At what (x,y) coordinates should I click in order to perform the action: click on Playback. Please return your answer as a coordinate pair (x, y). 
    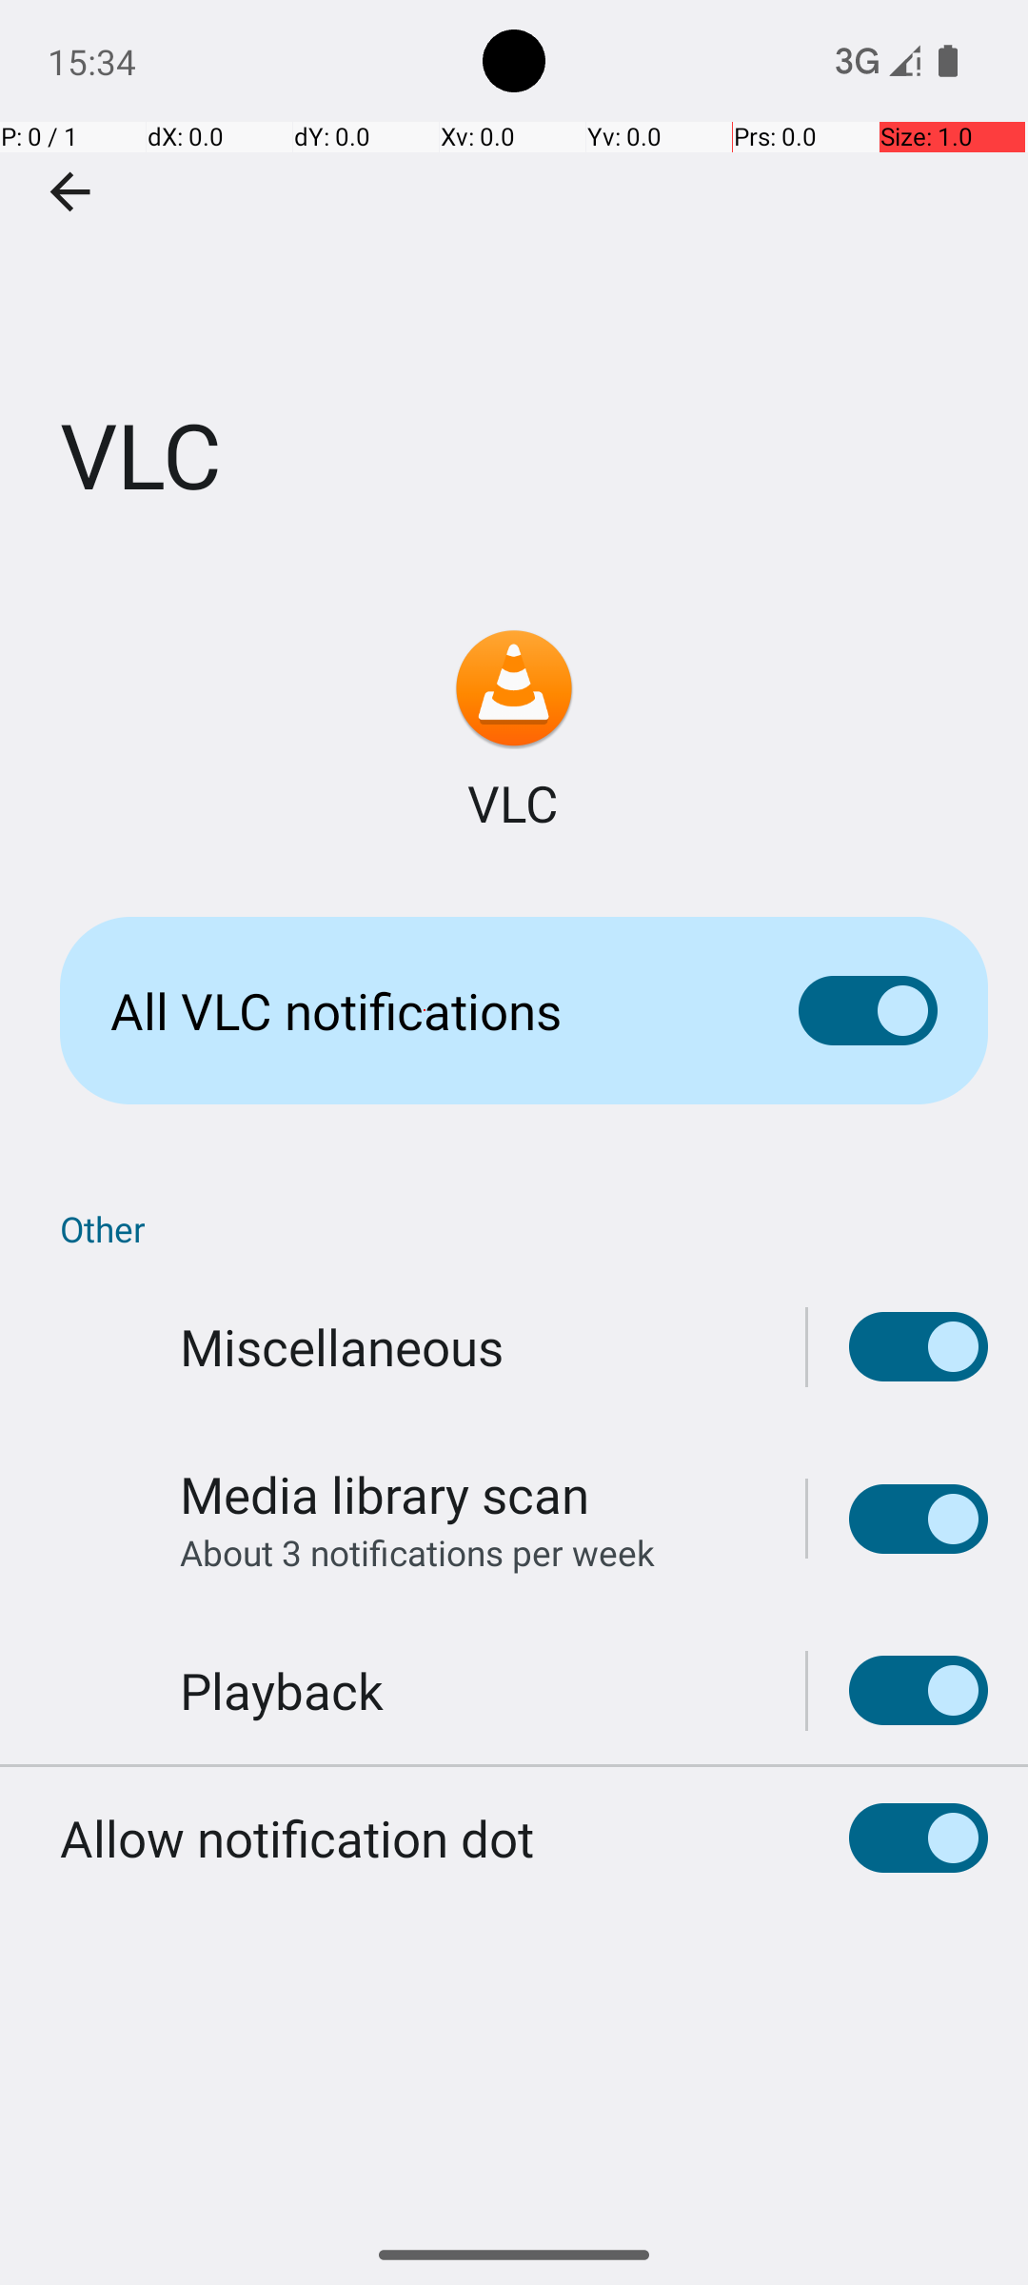
    Looking at the image, I should click on (282, 1691).